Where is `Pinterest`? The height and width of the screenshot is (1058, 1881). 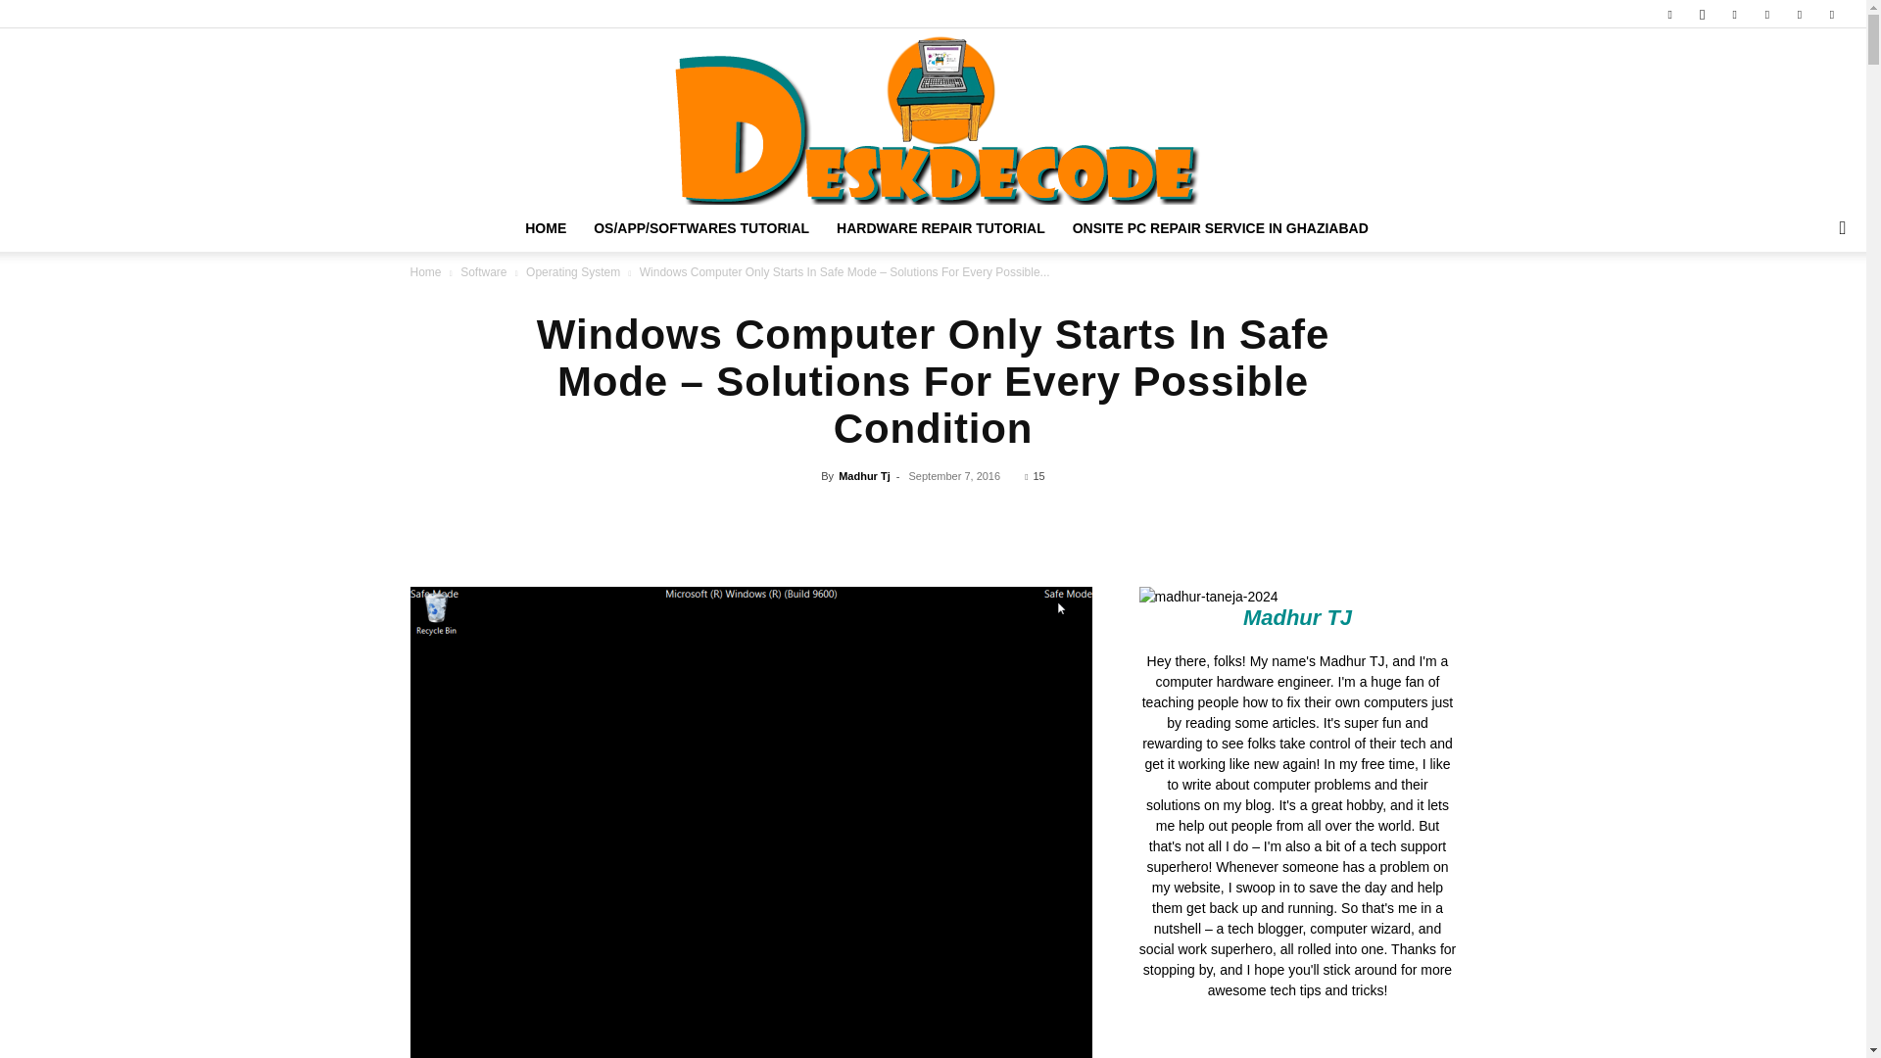 Pinterest is located at coordinates (1734, 14).